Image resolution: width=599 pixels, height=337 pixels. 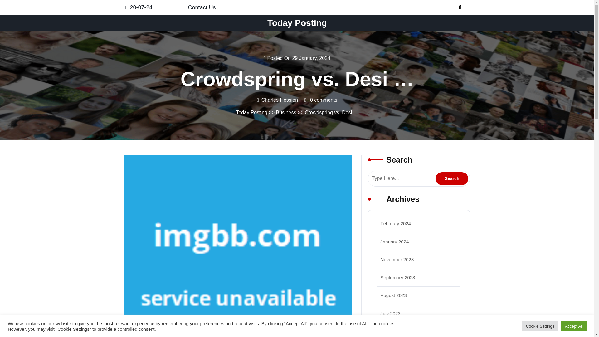 What do you see at coordinates (452, 178) in the screenshot?
I see `Search` at bounding box center [452, 178].